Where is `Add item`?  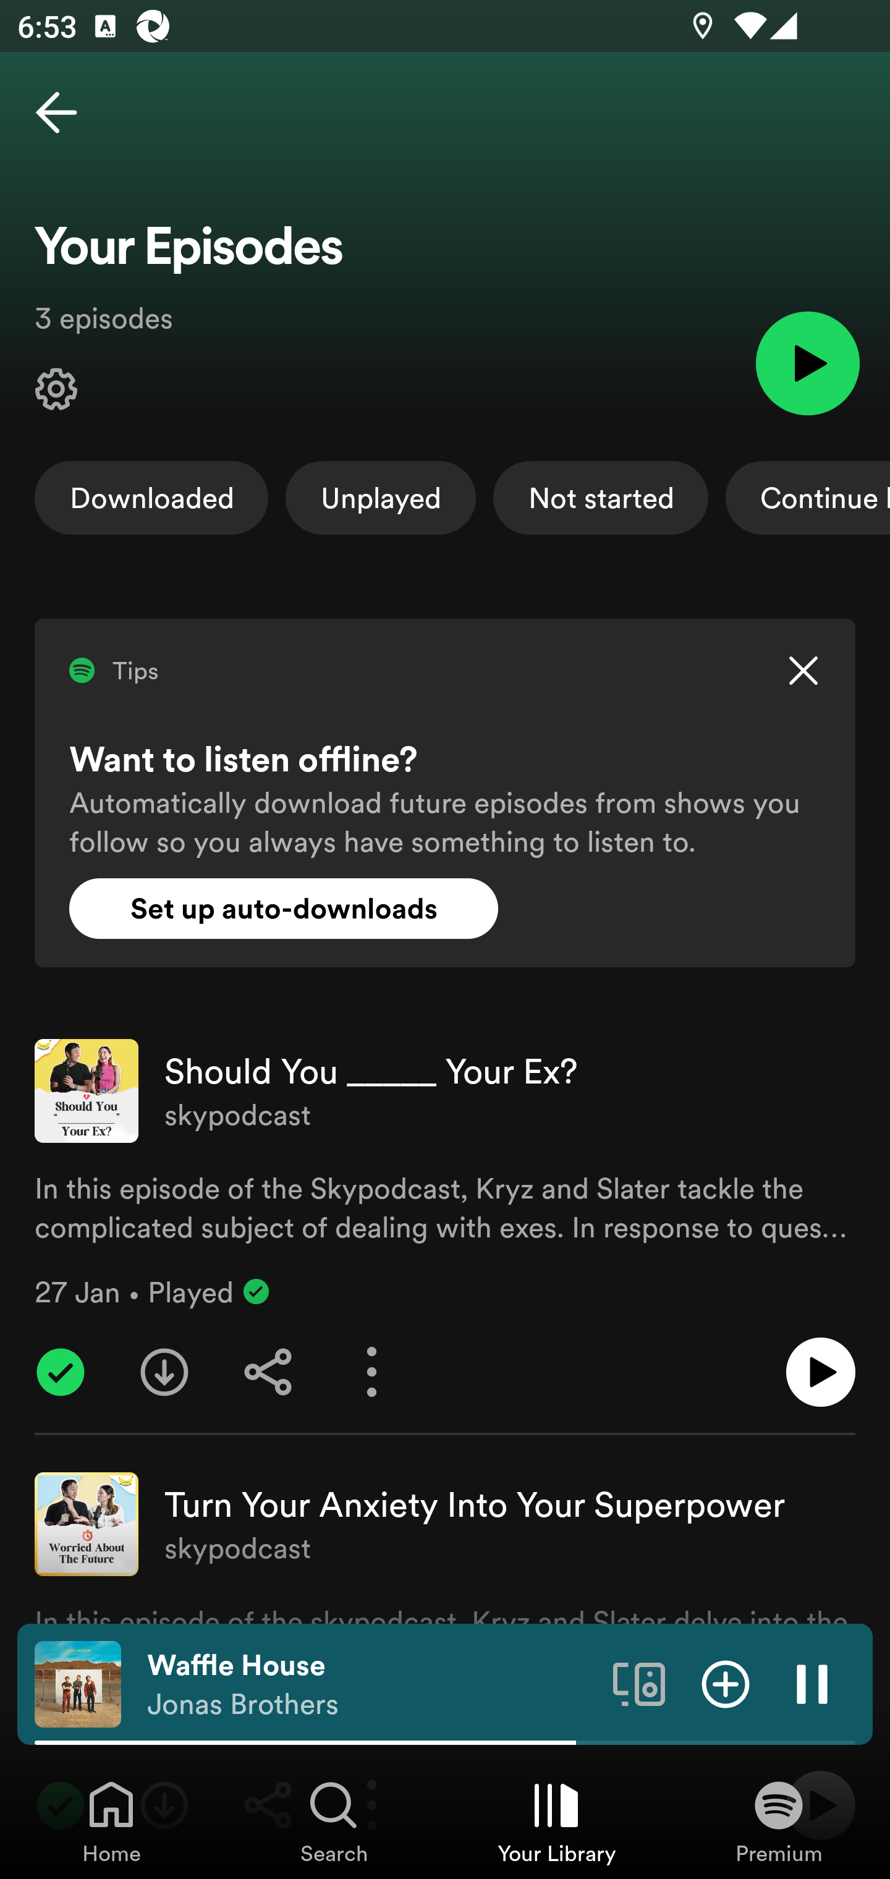 Add item is located at coordinates (726, 1683).